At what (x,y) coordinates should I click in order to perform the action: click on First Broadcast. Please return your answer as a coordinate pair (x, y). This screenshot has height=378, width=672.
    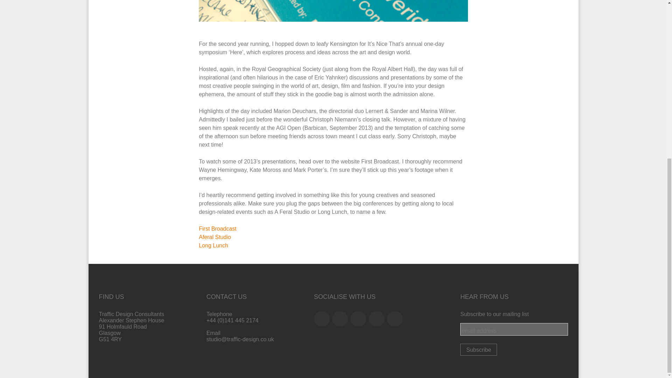
    Looking at the image, I should click on (218, 229).